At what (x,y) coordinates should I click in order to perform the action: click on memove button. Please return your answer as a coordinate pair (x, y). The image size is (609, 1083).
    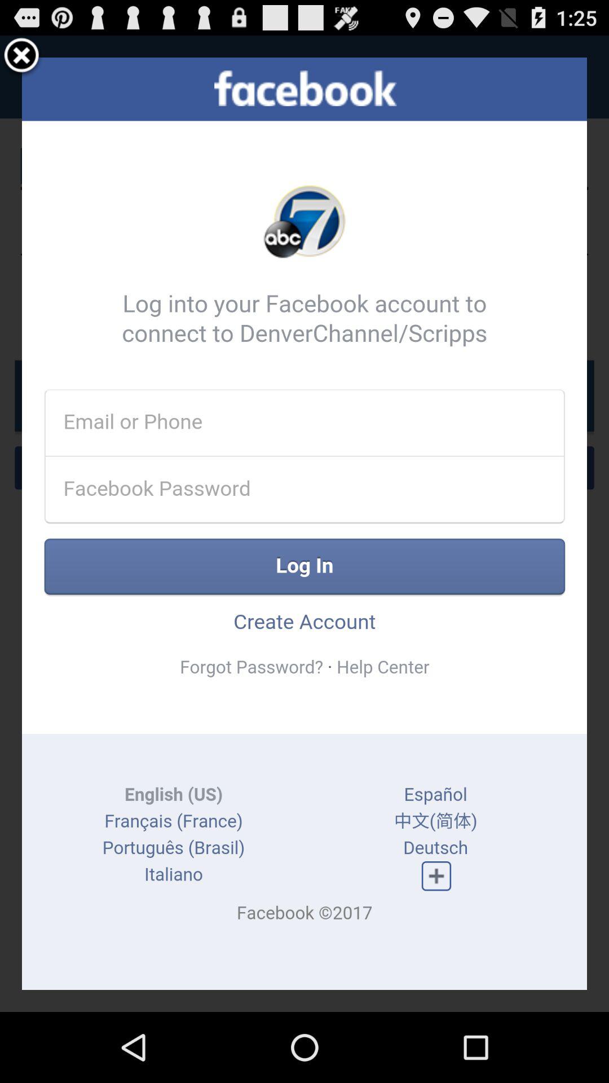
    Looking at the image, I should click on (21, 58).